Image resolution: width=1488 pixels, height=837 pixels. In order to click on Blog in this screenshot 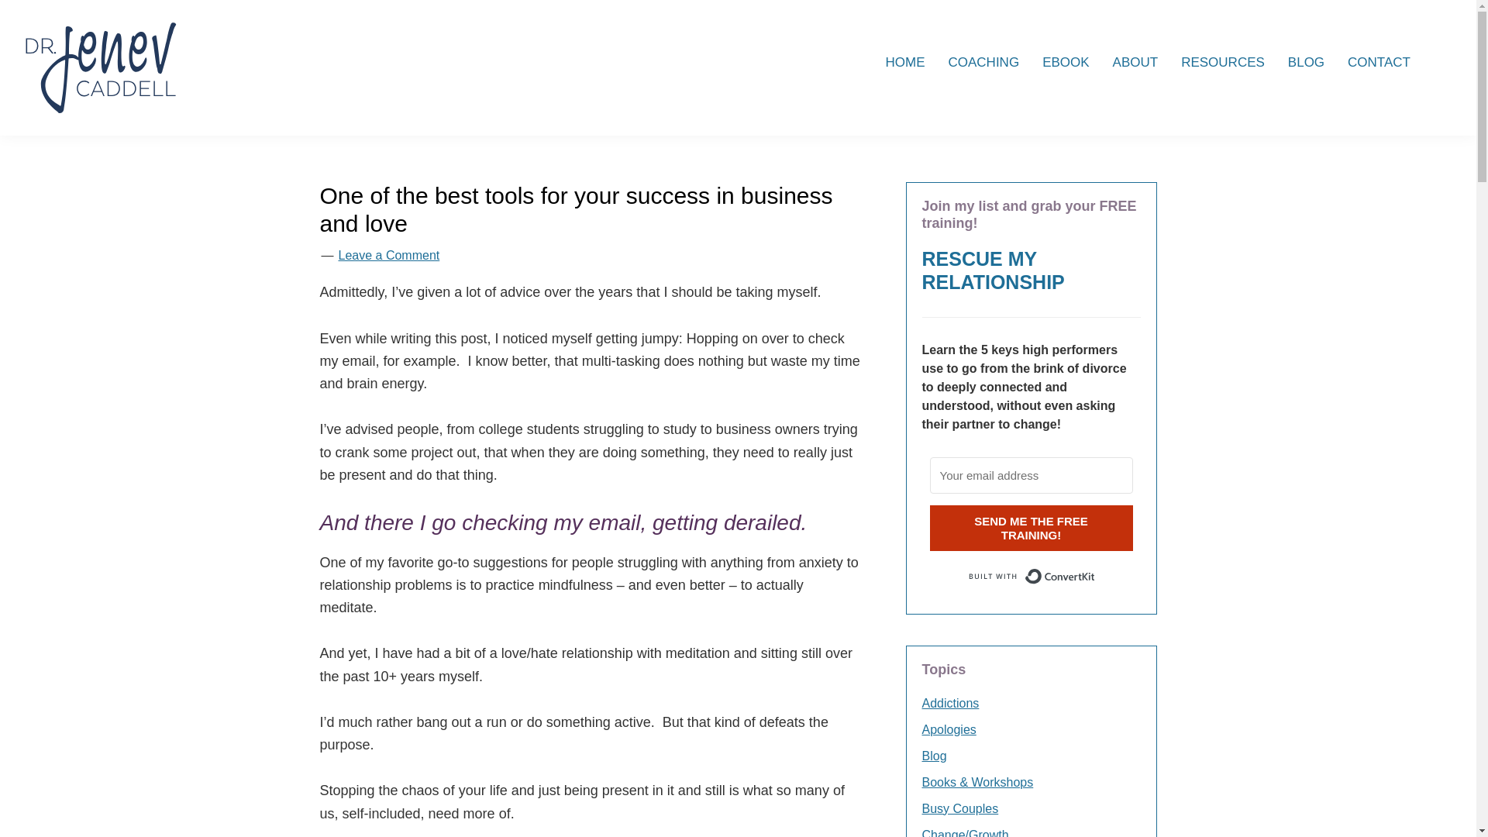, I will do `click(935, 755)`.